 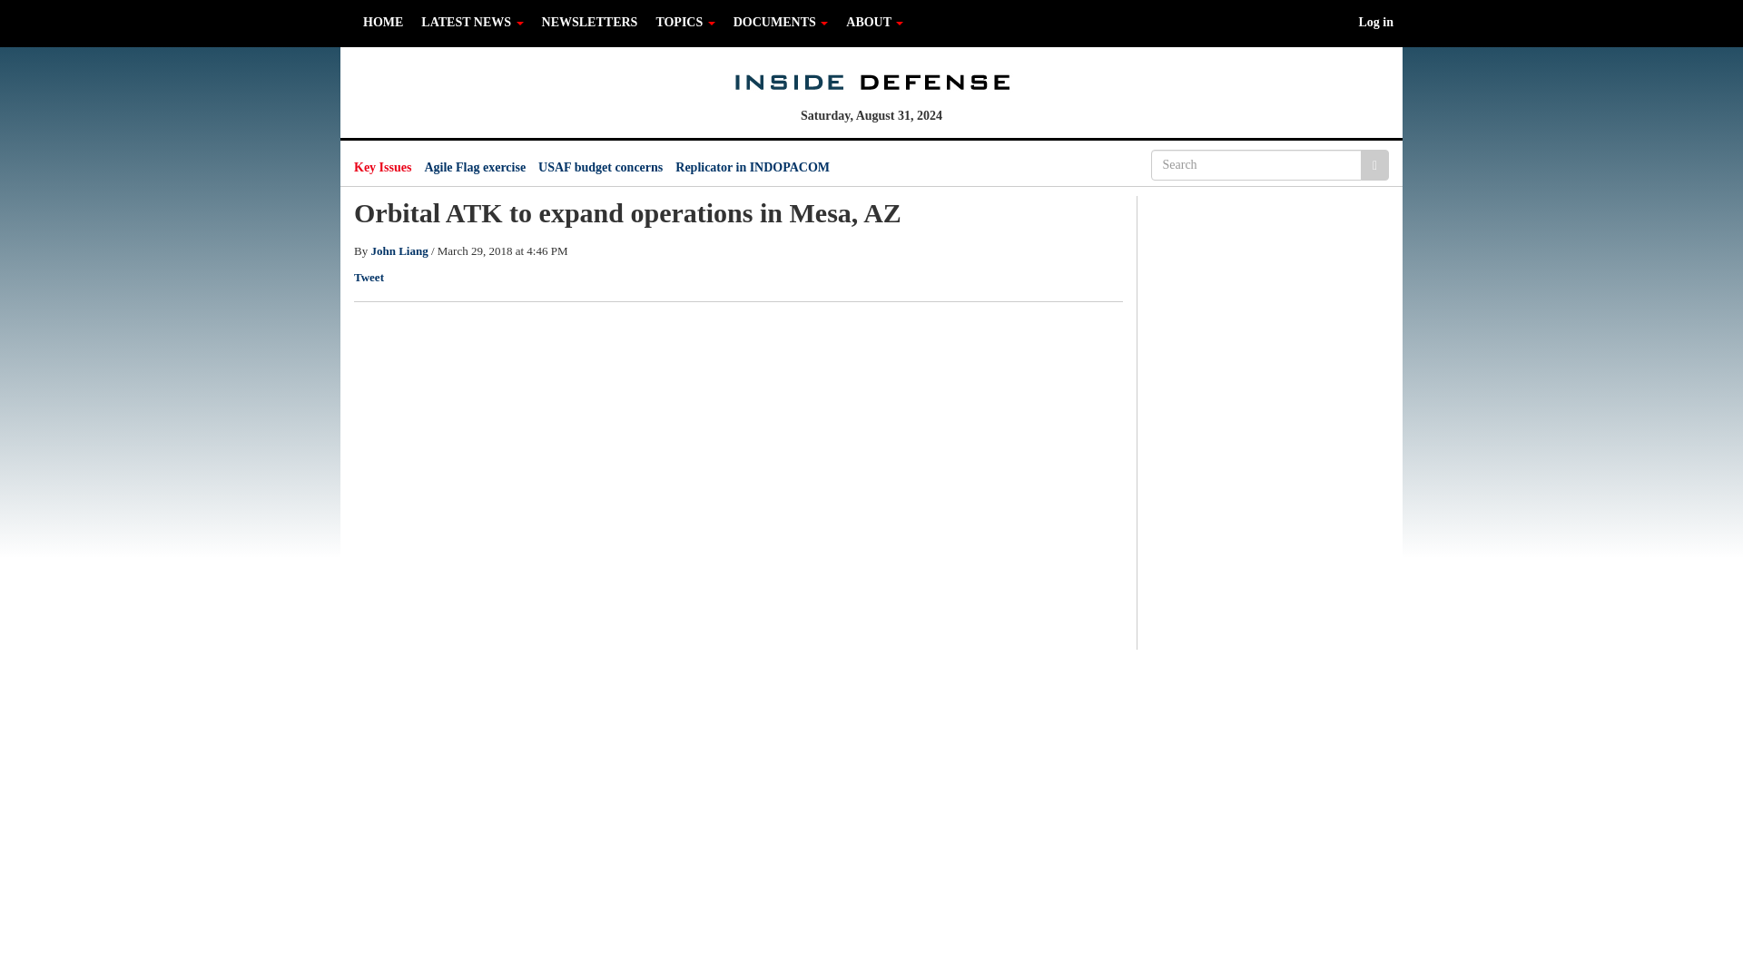 What do you see at coordinates (471, 22) in the screenshot?
I see `LATEST NEWS` at bounding box center [471, 22].